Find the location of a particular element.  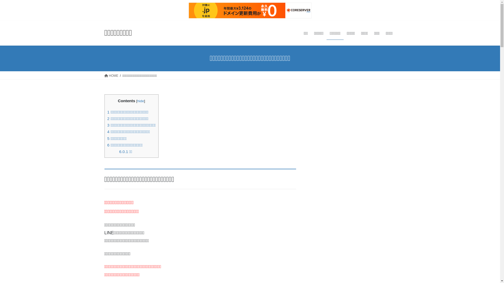

HOME is located at coordinates (111, 75).